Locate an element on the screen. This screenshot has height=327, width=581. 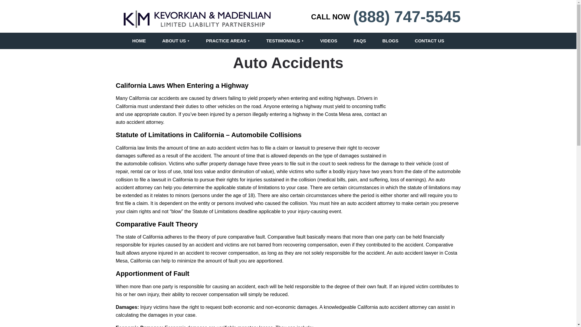
CONTACT US is located at coordinates (430, 41).